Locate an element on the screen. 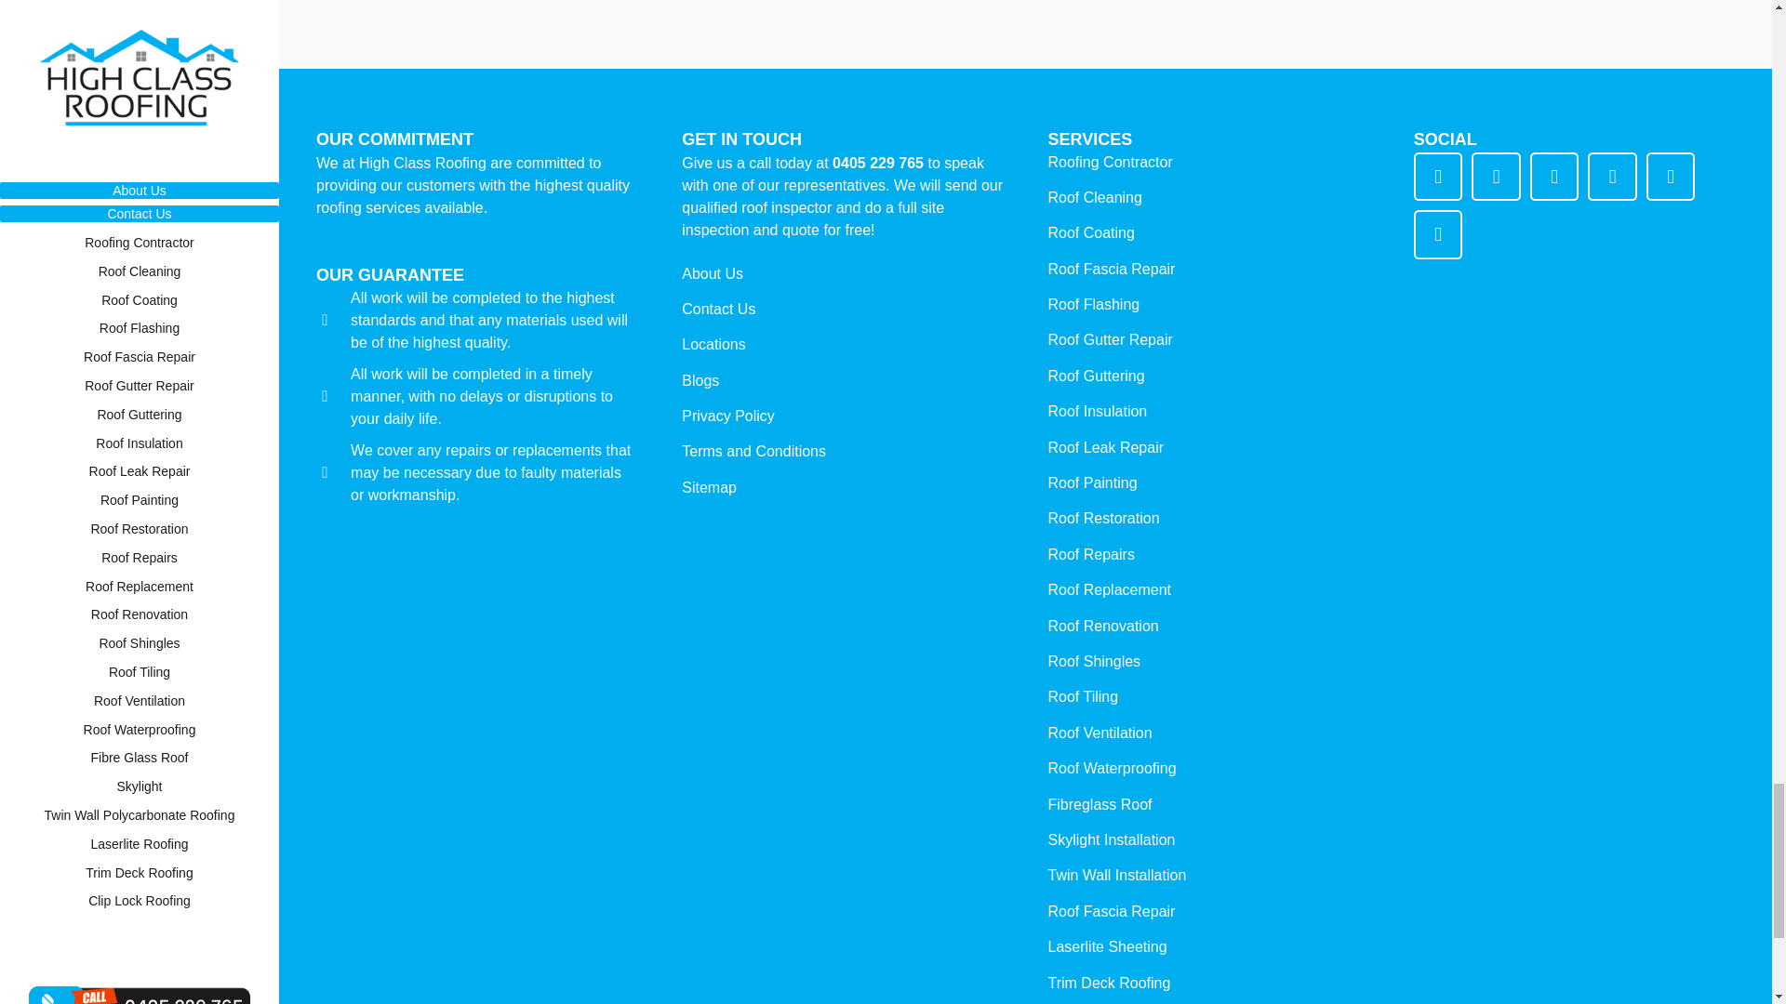 This screenshot has width=1786, height=1004. YouTube is located at coordinates (1438, 234).